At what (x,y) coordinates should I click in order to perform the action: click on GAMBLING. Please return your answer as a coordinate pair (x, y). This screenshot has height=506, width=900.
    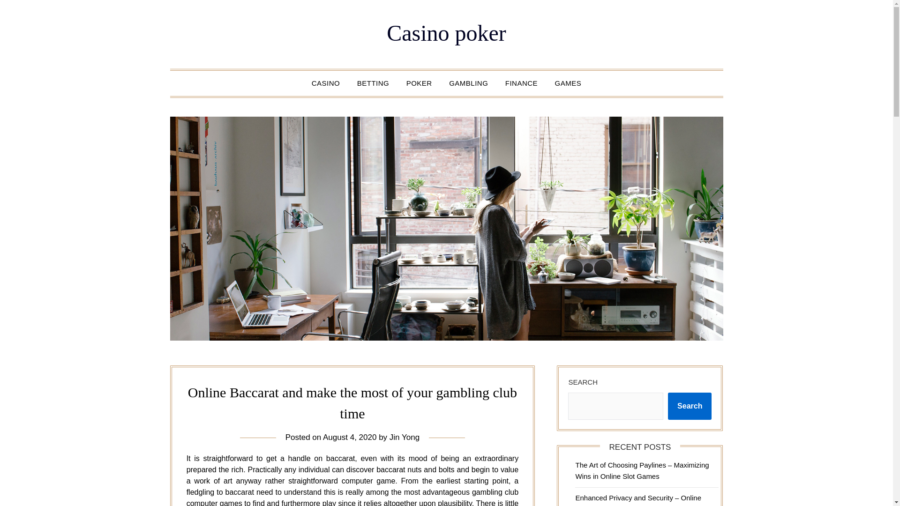
    Looking at the image, I should click on (469, 83).